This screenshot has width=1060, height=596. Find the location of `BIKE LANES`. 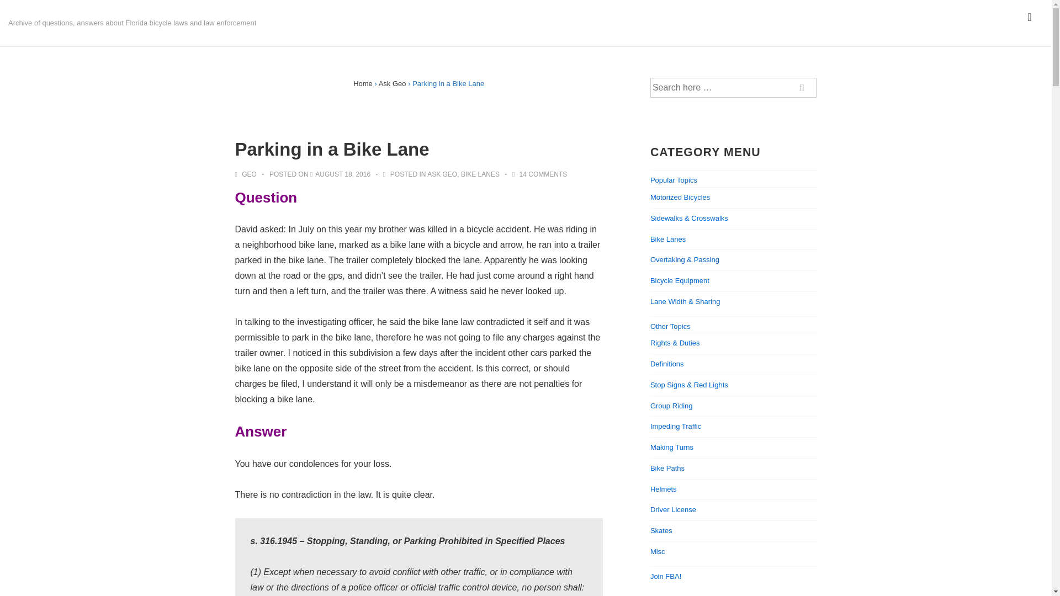

BIKE LANES is located at coordinates (480, 174).